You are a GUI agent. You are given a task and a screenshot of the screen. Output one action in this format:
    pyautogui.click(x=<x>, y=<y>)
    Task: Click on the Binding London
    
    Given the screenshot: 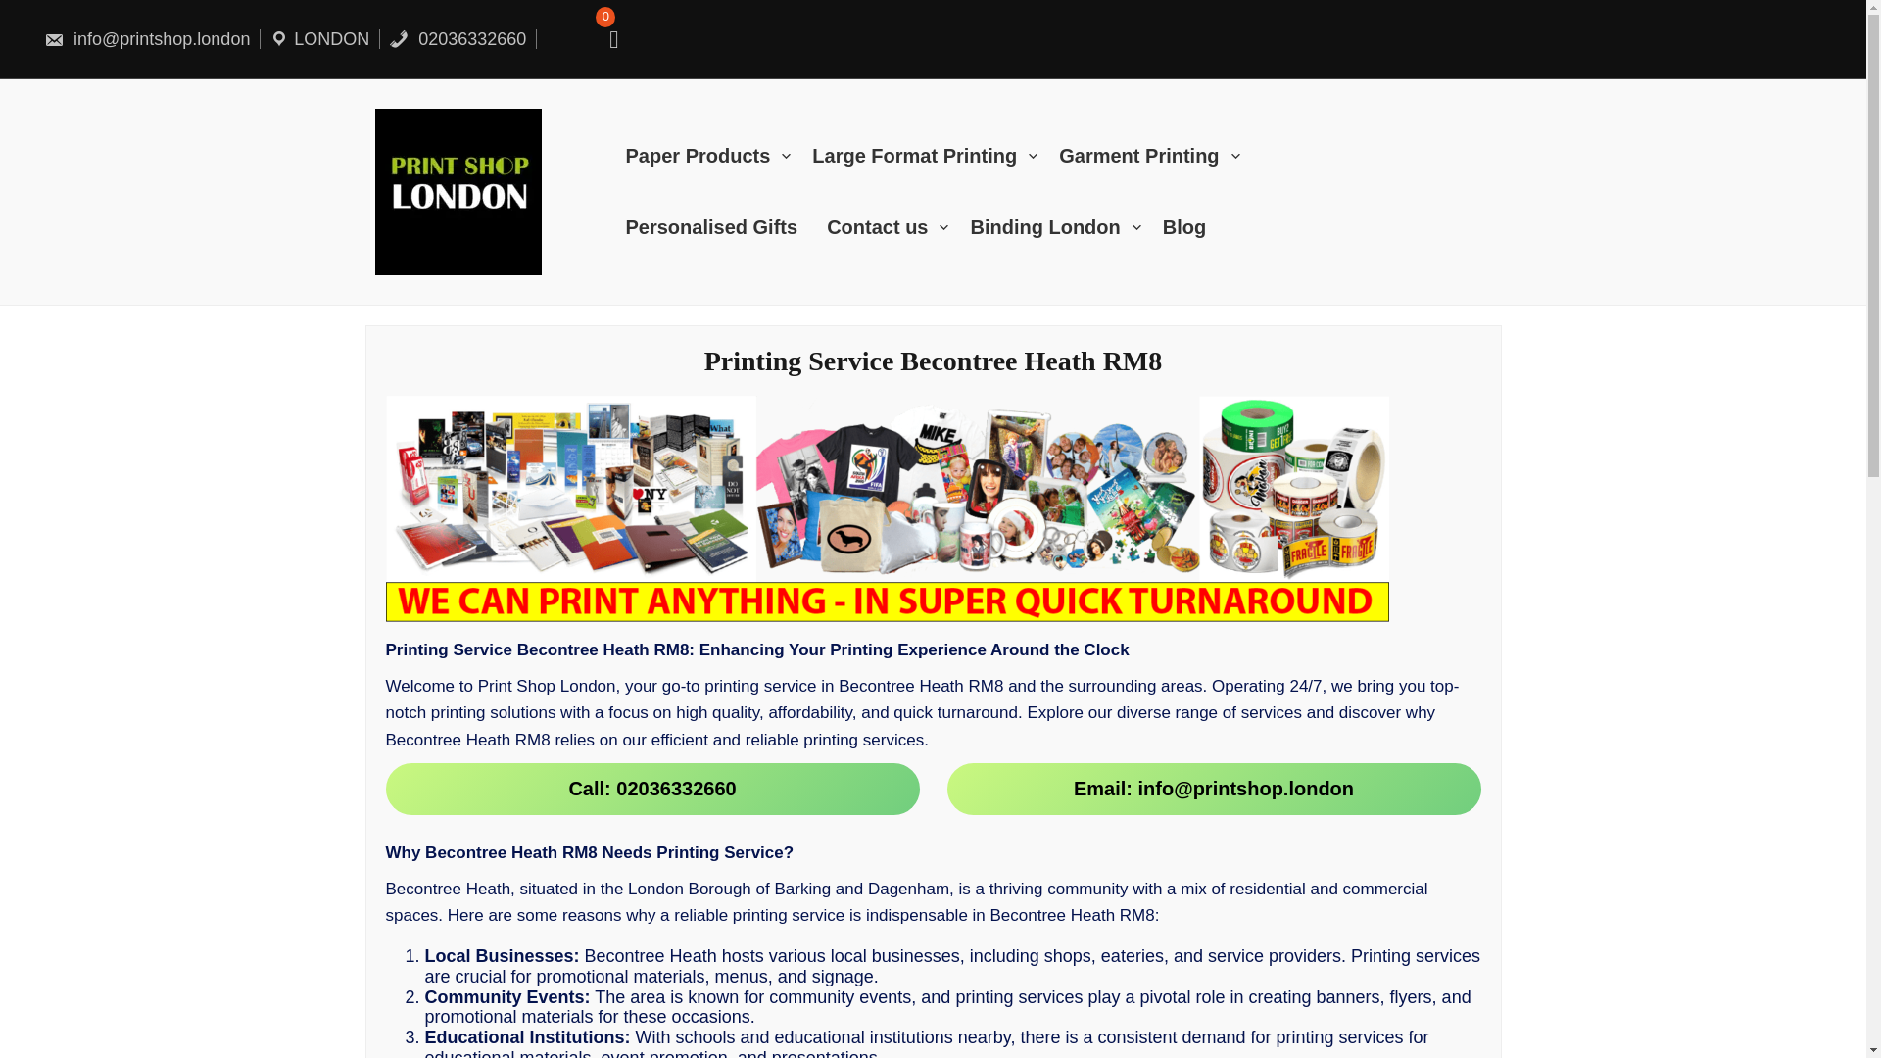 What is the action you would take?
    pyautogui.click(x=1066, y=227)
    